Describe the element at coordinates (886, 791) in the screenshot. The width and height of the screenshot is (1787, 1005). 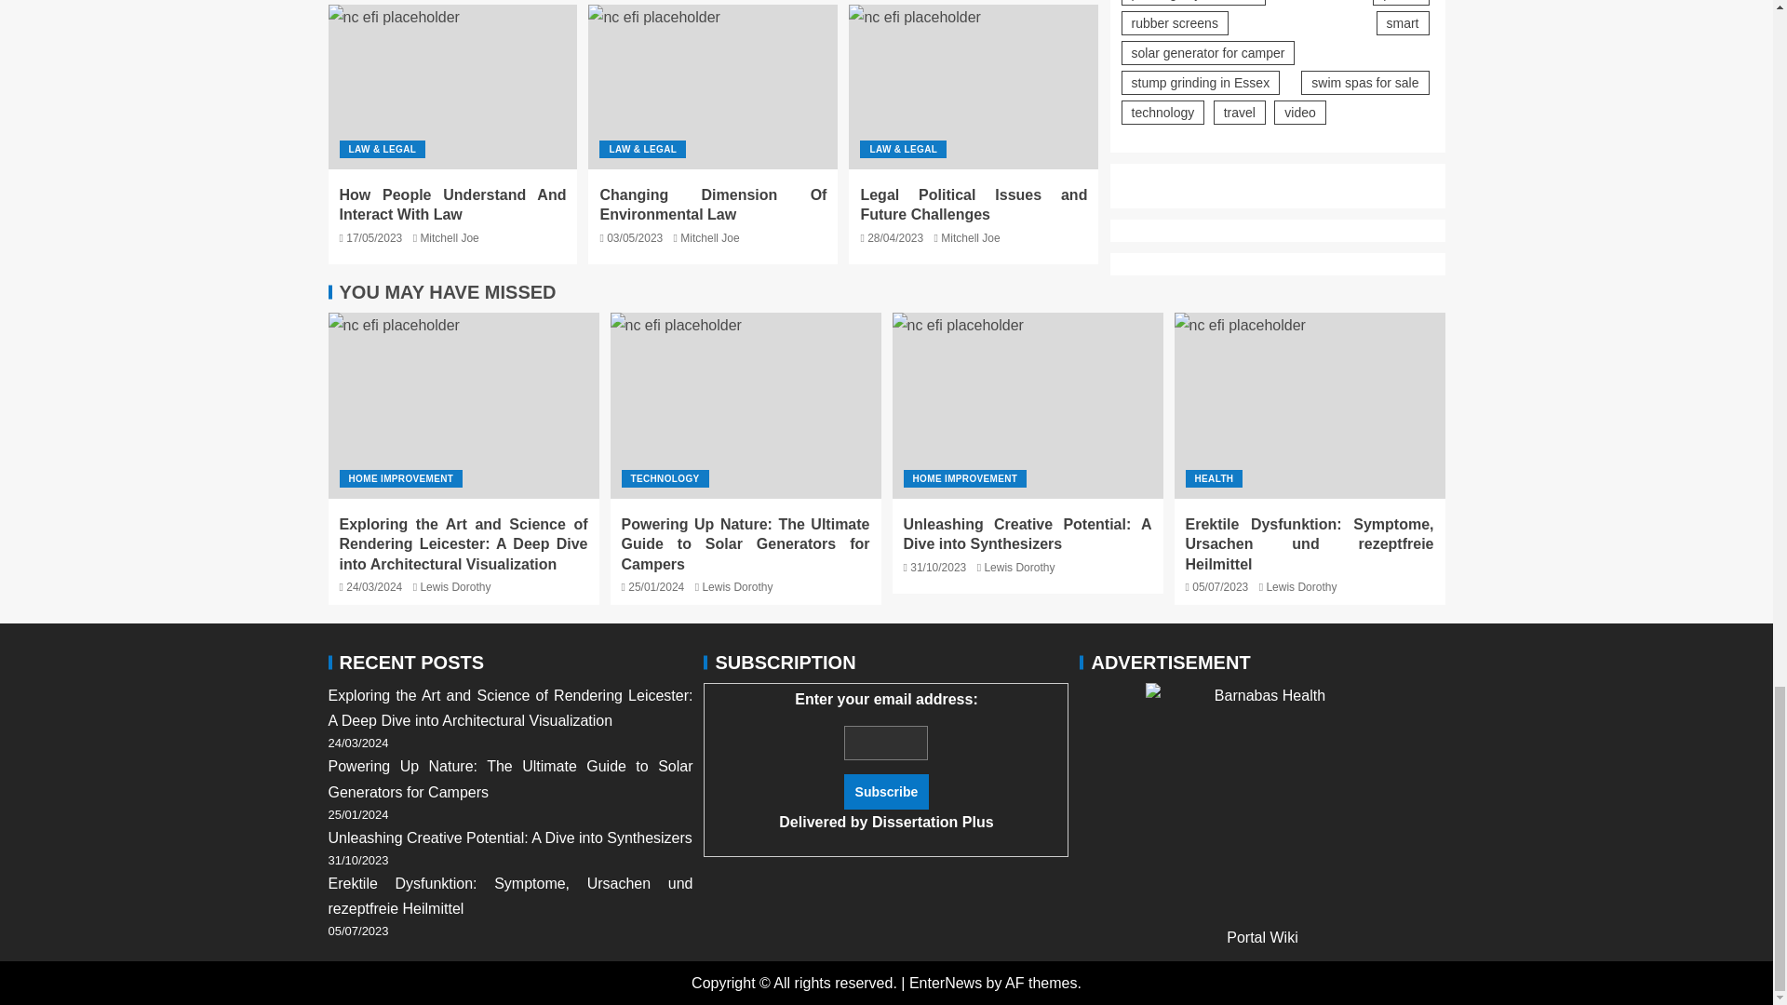
I see `Subscribe` at that location.